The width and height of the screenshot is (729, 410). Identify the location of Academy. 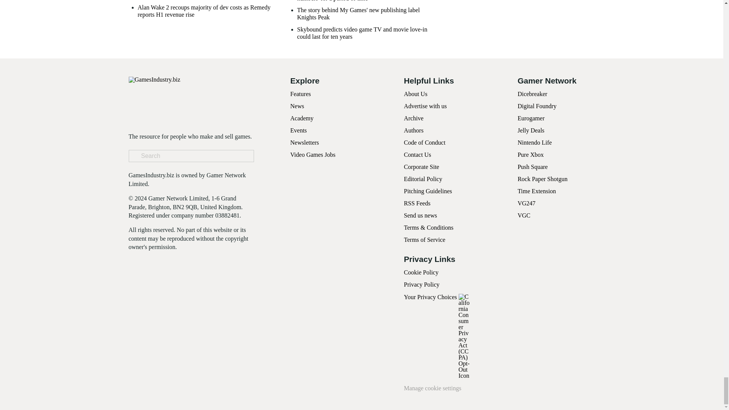
(301, 118).